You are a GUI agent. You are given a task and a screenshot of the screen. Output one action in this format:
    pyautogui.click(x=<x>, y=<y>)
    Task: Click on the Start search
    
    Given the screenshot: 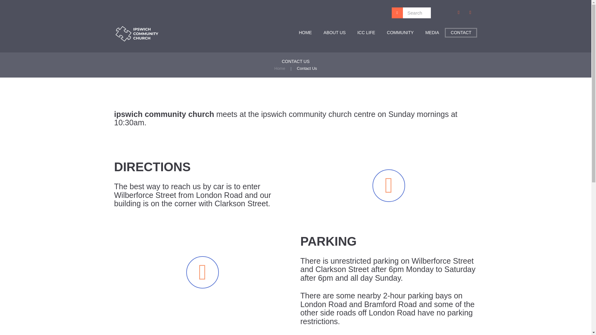 What is the action you would take?
    pyautogui.click(x=397, y=13)
    